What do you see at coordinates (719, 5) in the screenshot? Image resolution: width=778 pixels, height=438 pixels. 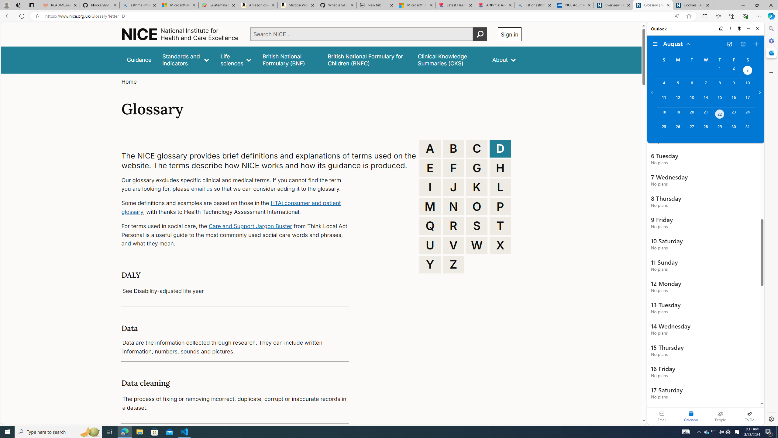 I see `New Tab` at bounding box center [719, 5].